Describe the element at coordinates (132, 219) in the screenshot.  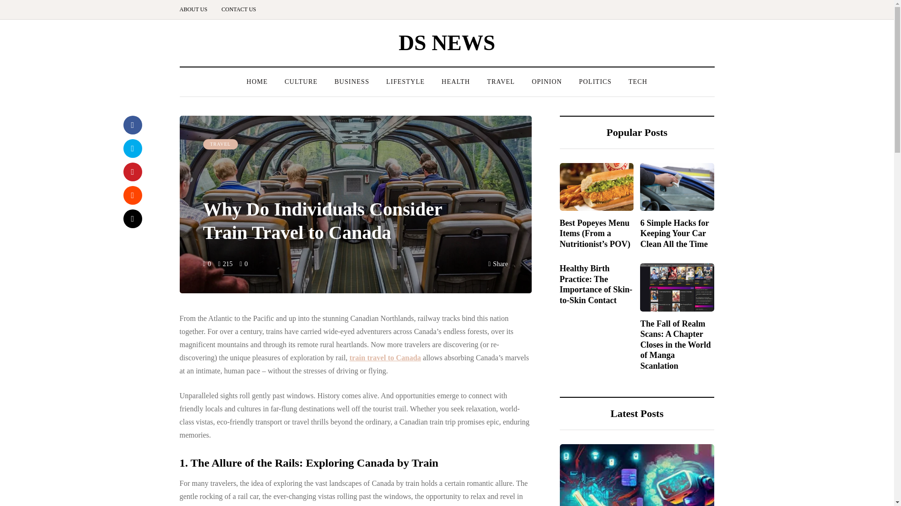
I see `Share by Email` at that location.